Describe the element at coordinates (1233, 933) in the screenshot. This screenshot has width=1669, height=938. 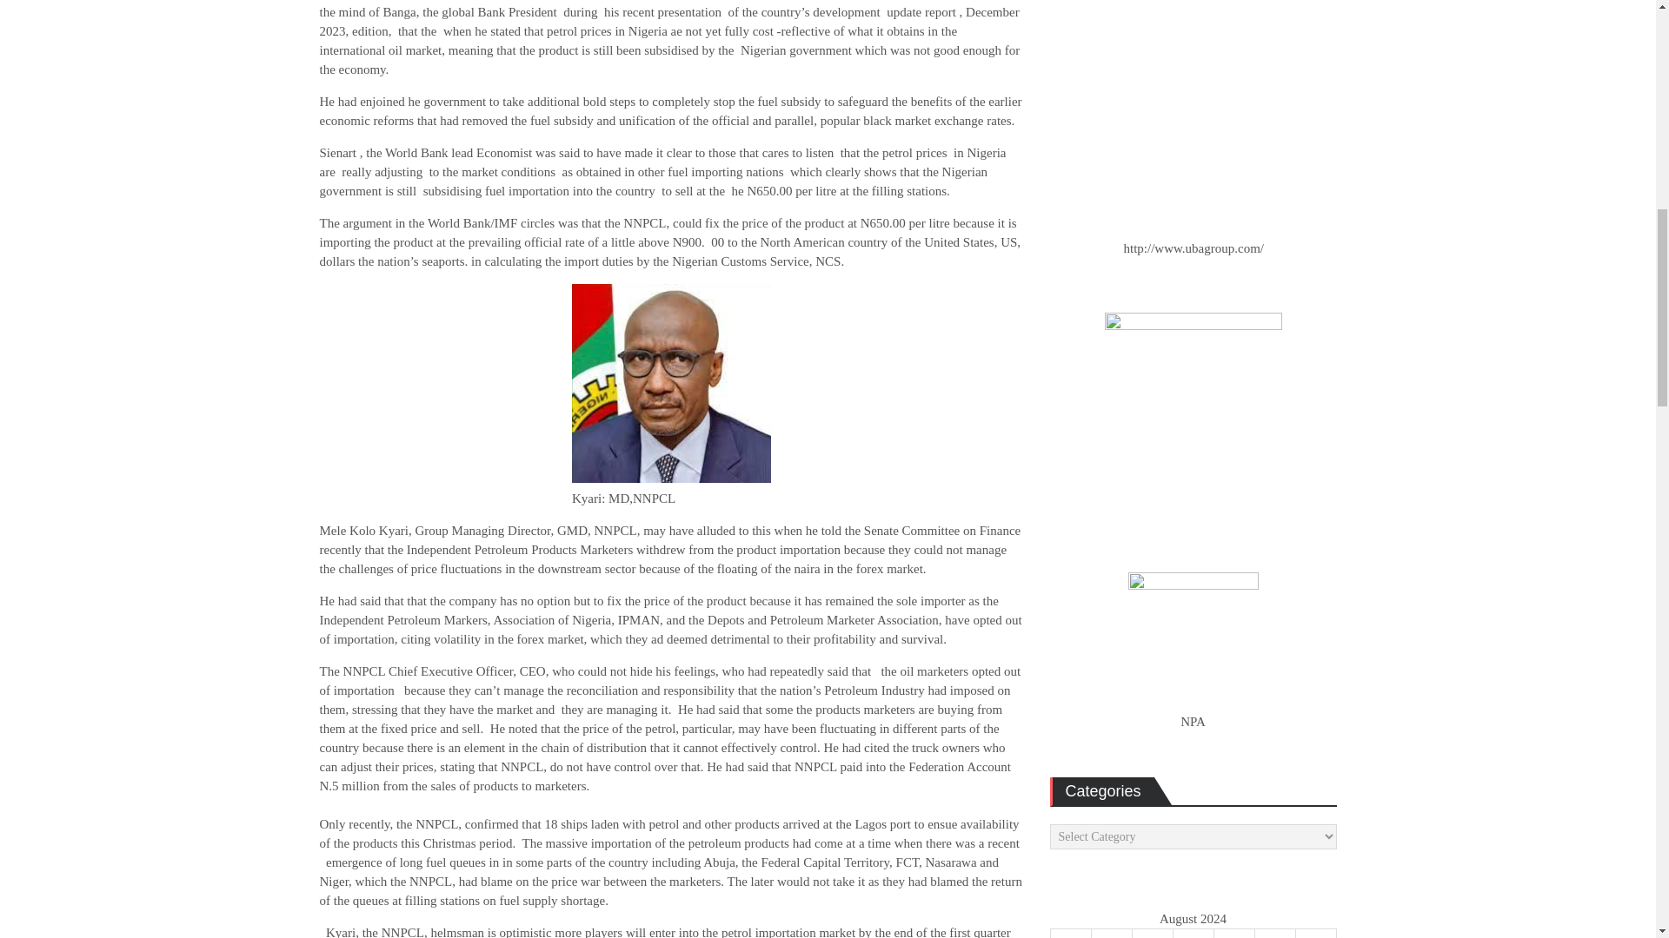
I see `Friday` at that location.